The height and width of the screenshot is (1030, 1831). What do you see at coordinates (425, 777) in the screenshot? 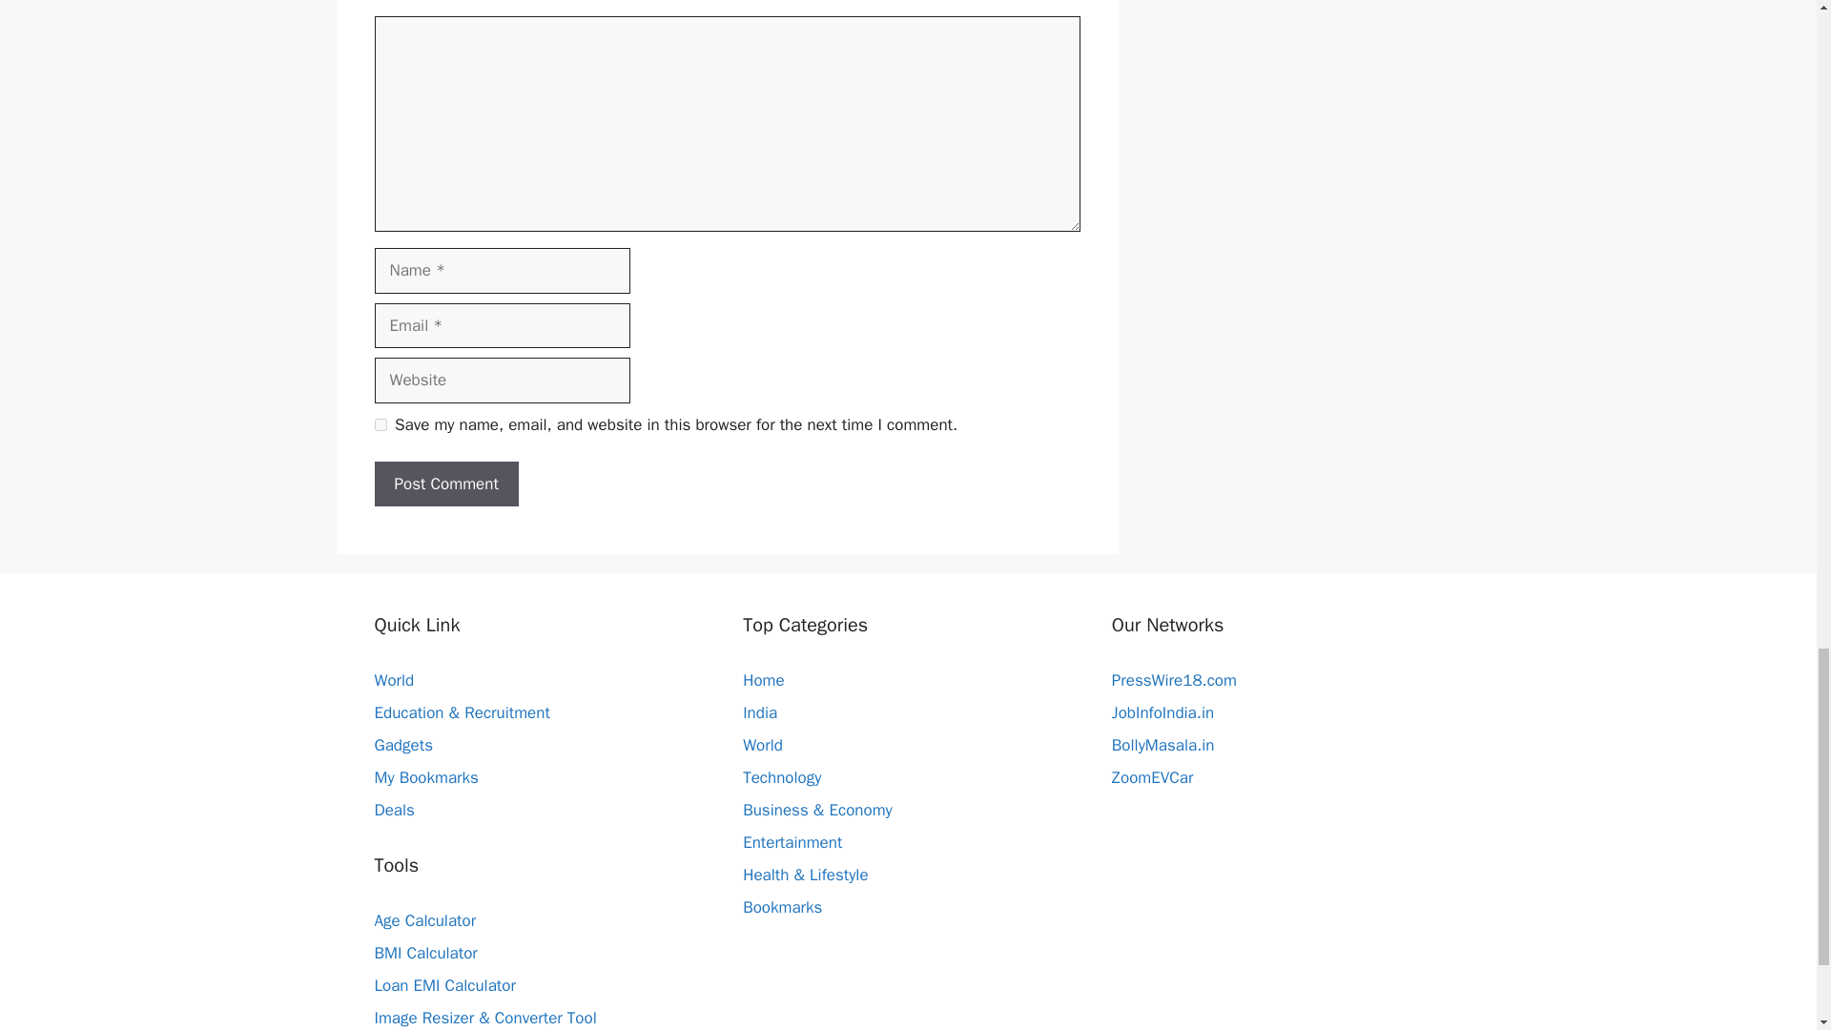
I see `My Bookmarks` at bounding box center [425, 777].